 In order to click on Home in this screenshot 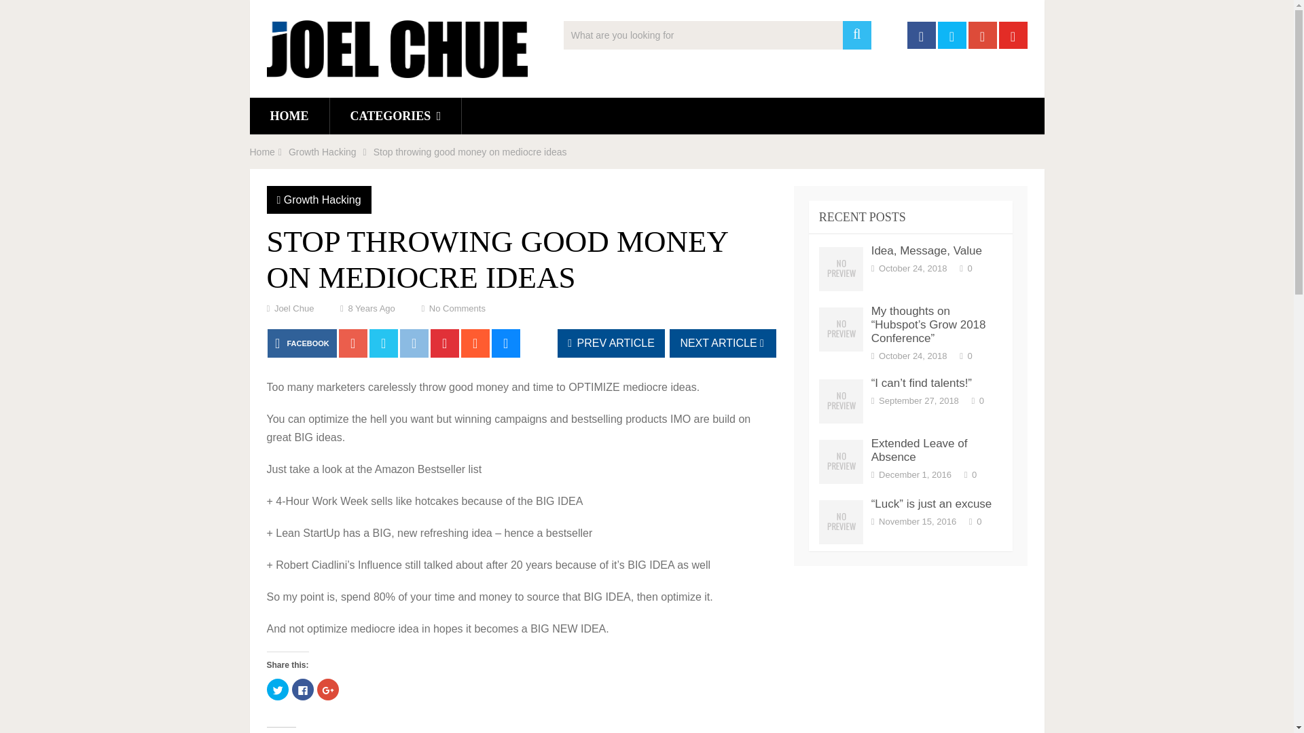, I will do `click(262, 152)`.